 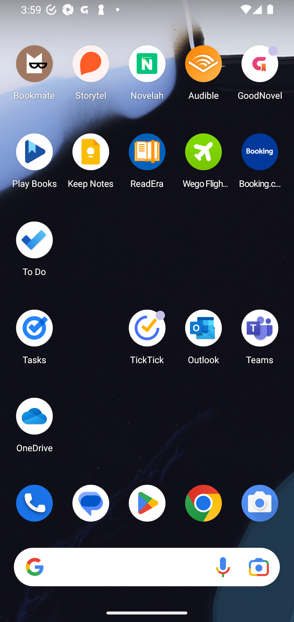 What do you see at coordinates (147, 75) in the screenshot?
I see `Novelah` at bounding box center [147, 75].